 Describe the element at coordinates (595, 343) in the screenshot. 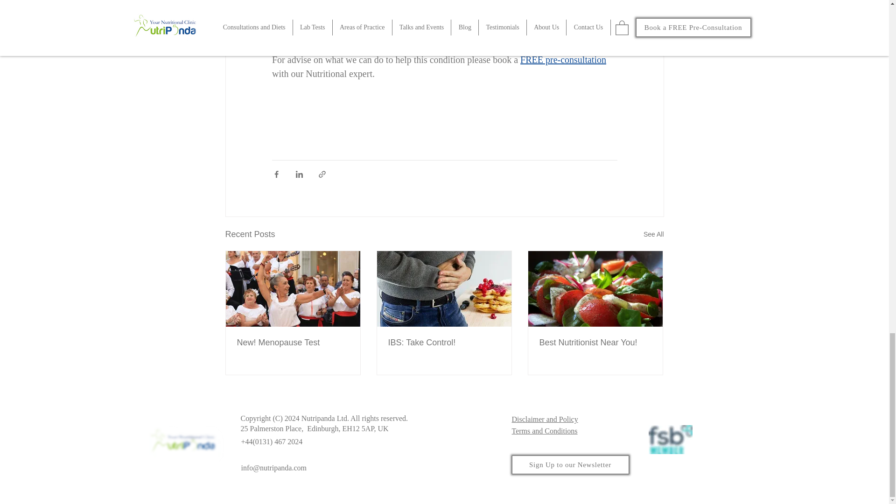

I see `Best Nutritionist Near You!` at that location.